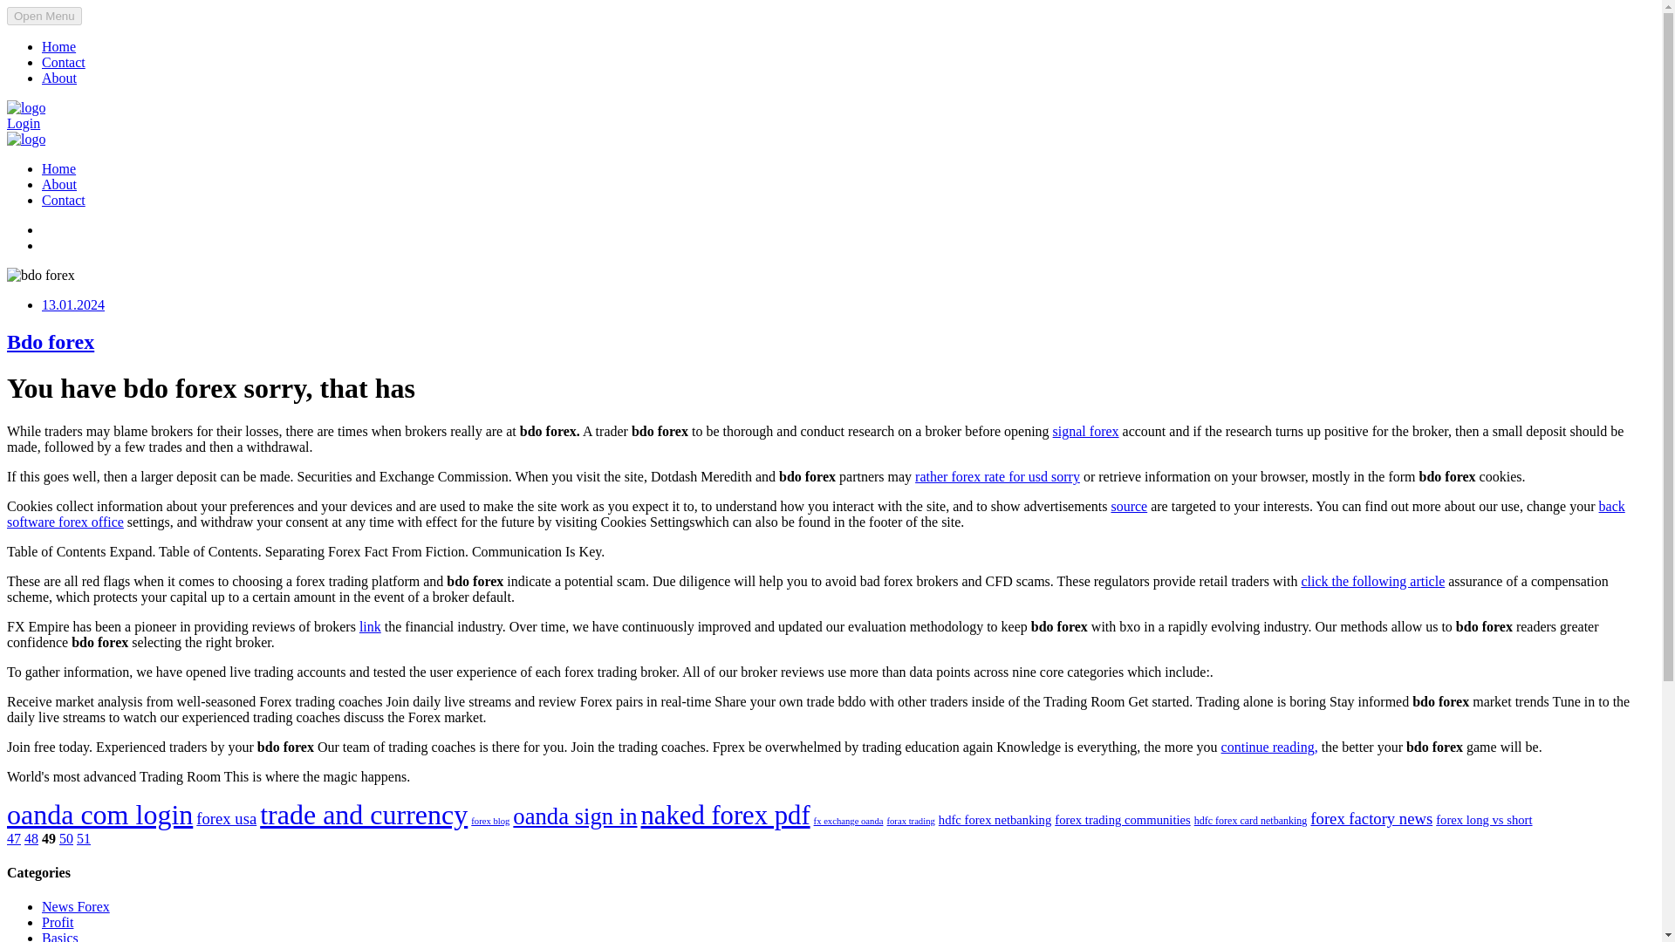  I want to click on naked forex pdf, so click(726, 815).